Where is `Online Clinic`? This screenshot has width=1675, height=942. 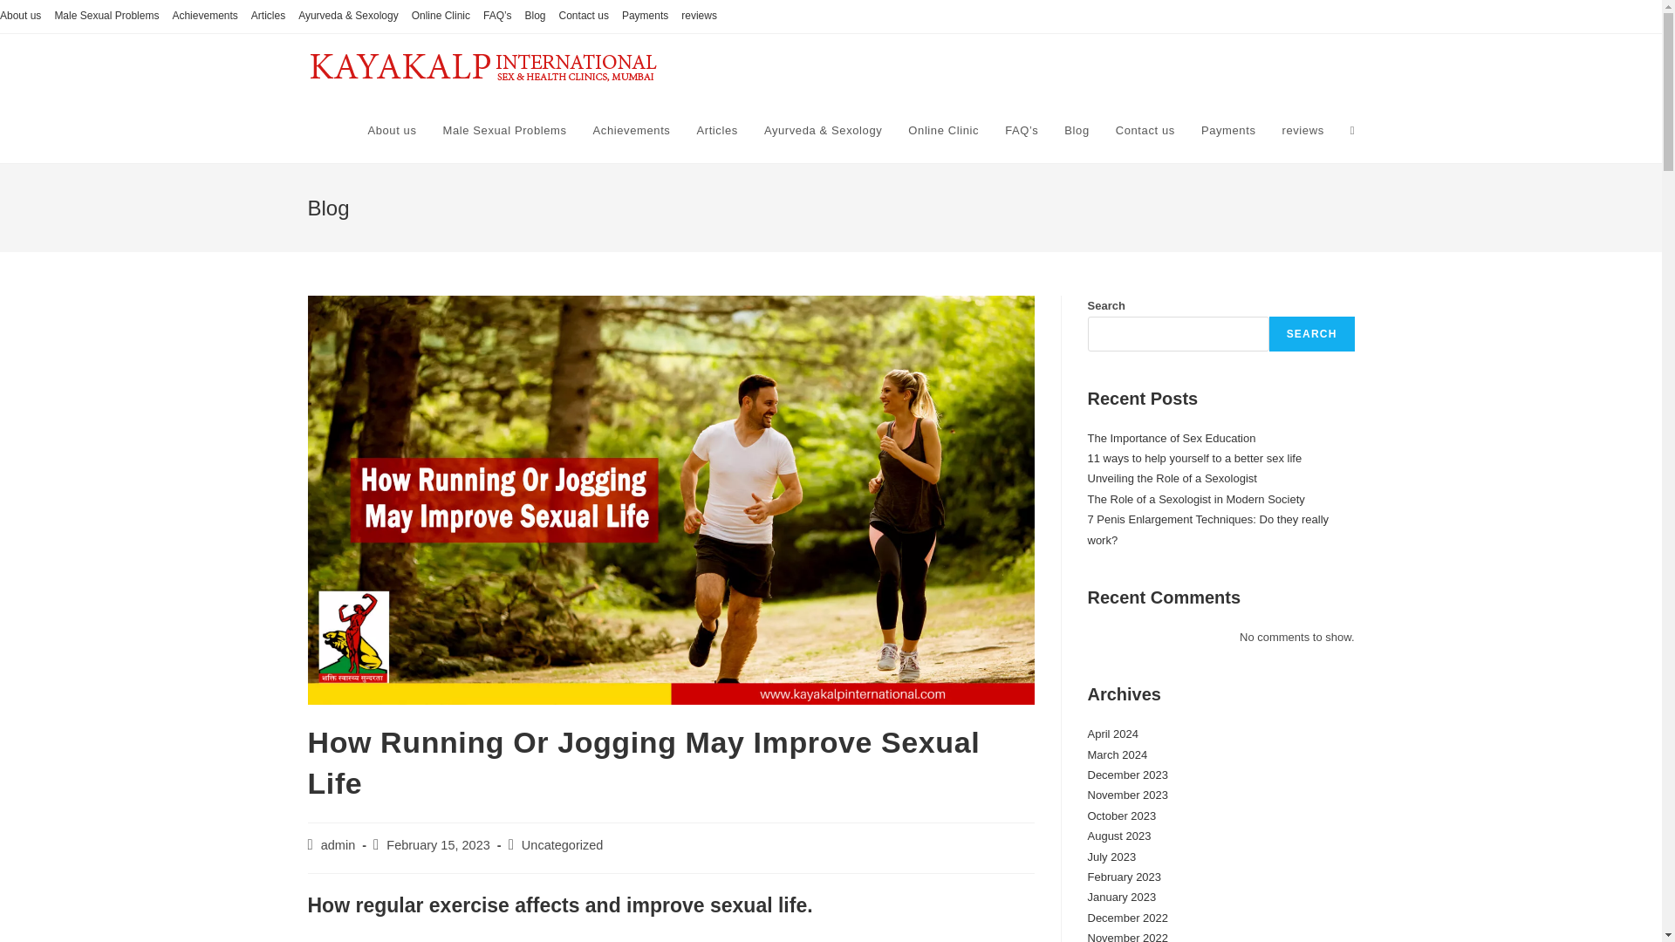 Online Clinic is located at coordinates (441, 16).